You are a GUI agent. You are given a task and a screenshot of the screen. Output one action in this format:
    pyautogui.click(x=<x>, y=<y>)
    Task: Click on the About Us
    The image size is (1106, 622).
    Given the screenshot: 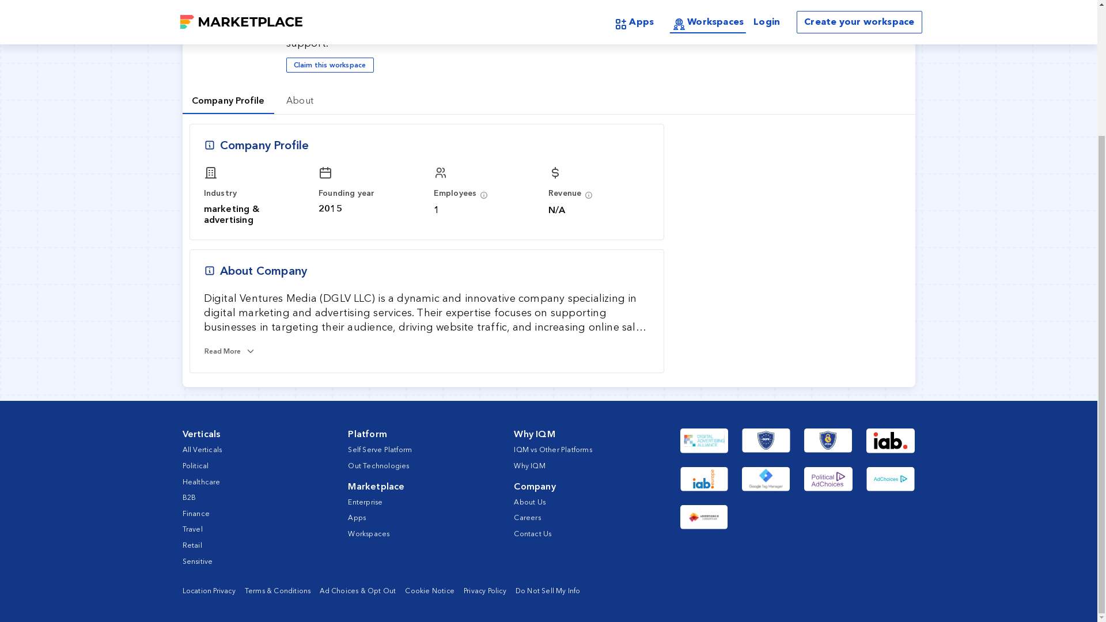 What is the action you would take?
    pyautogui.click(x=529, y=502)
    